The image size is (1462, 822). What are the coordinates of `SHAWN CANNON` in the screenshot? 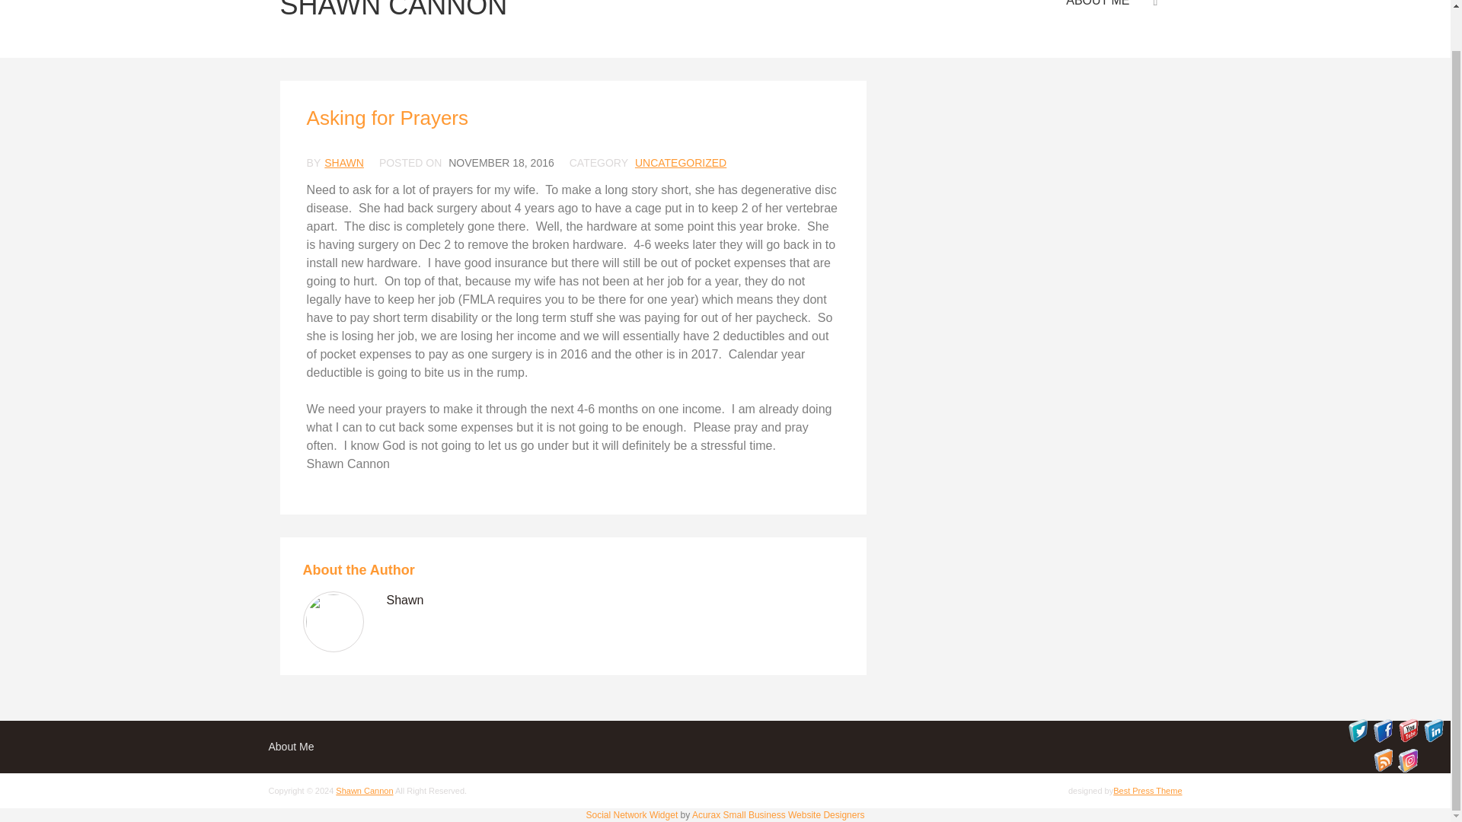 It's located at (394, 21).